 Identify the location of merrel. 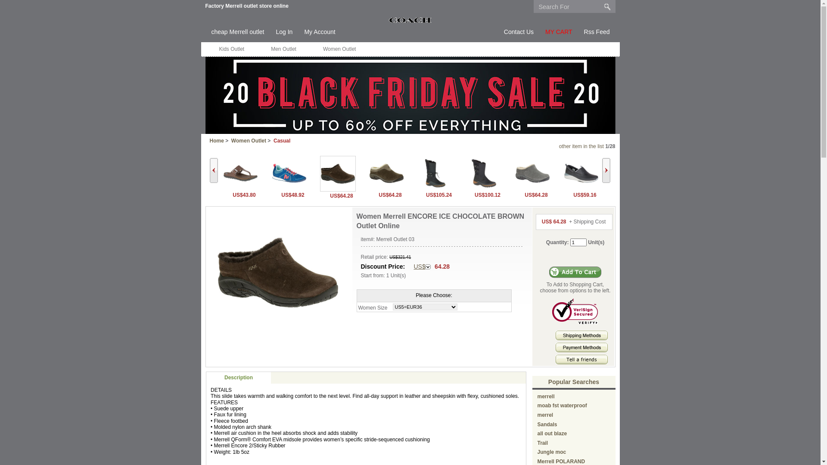
(545, 415).